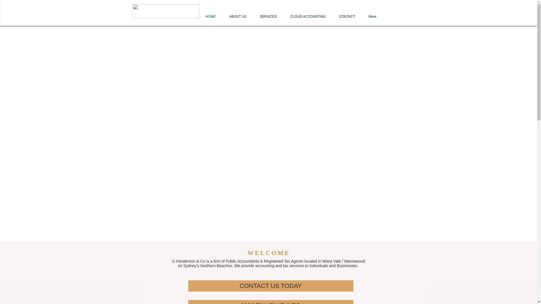  I want to click on CLOUD ACCOUNTING, so click(308, 17).